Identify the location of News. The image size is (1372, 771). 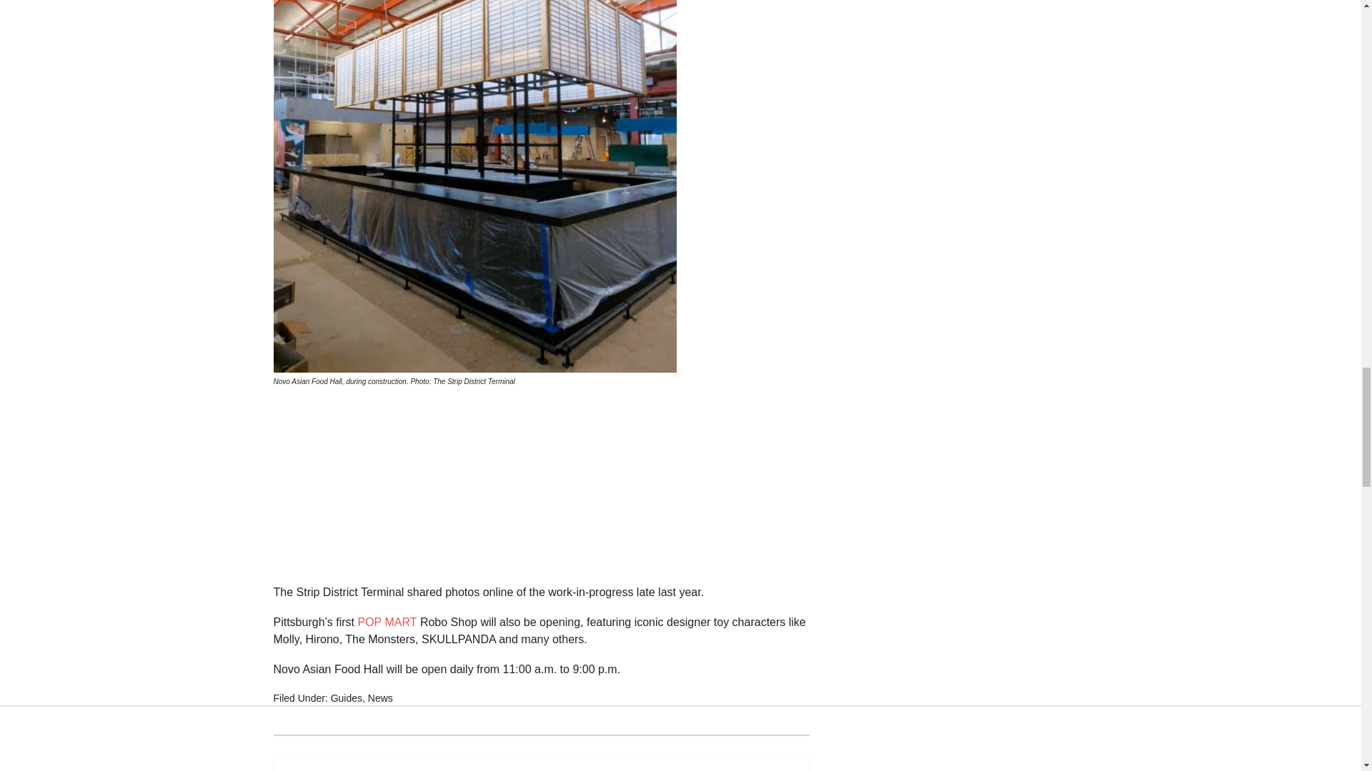
(380, 698).